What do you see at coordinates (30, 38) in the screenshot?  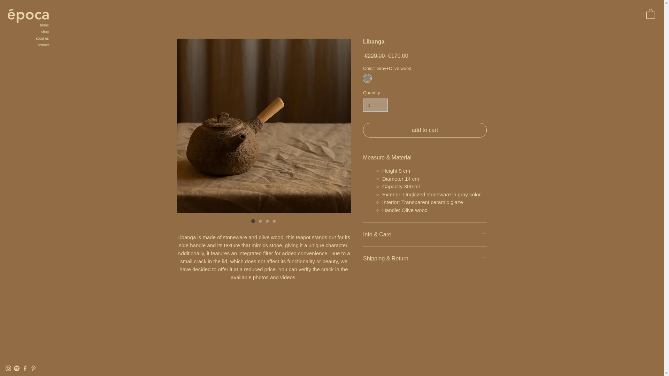 I see `about us` at bounding box center [30, 38].